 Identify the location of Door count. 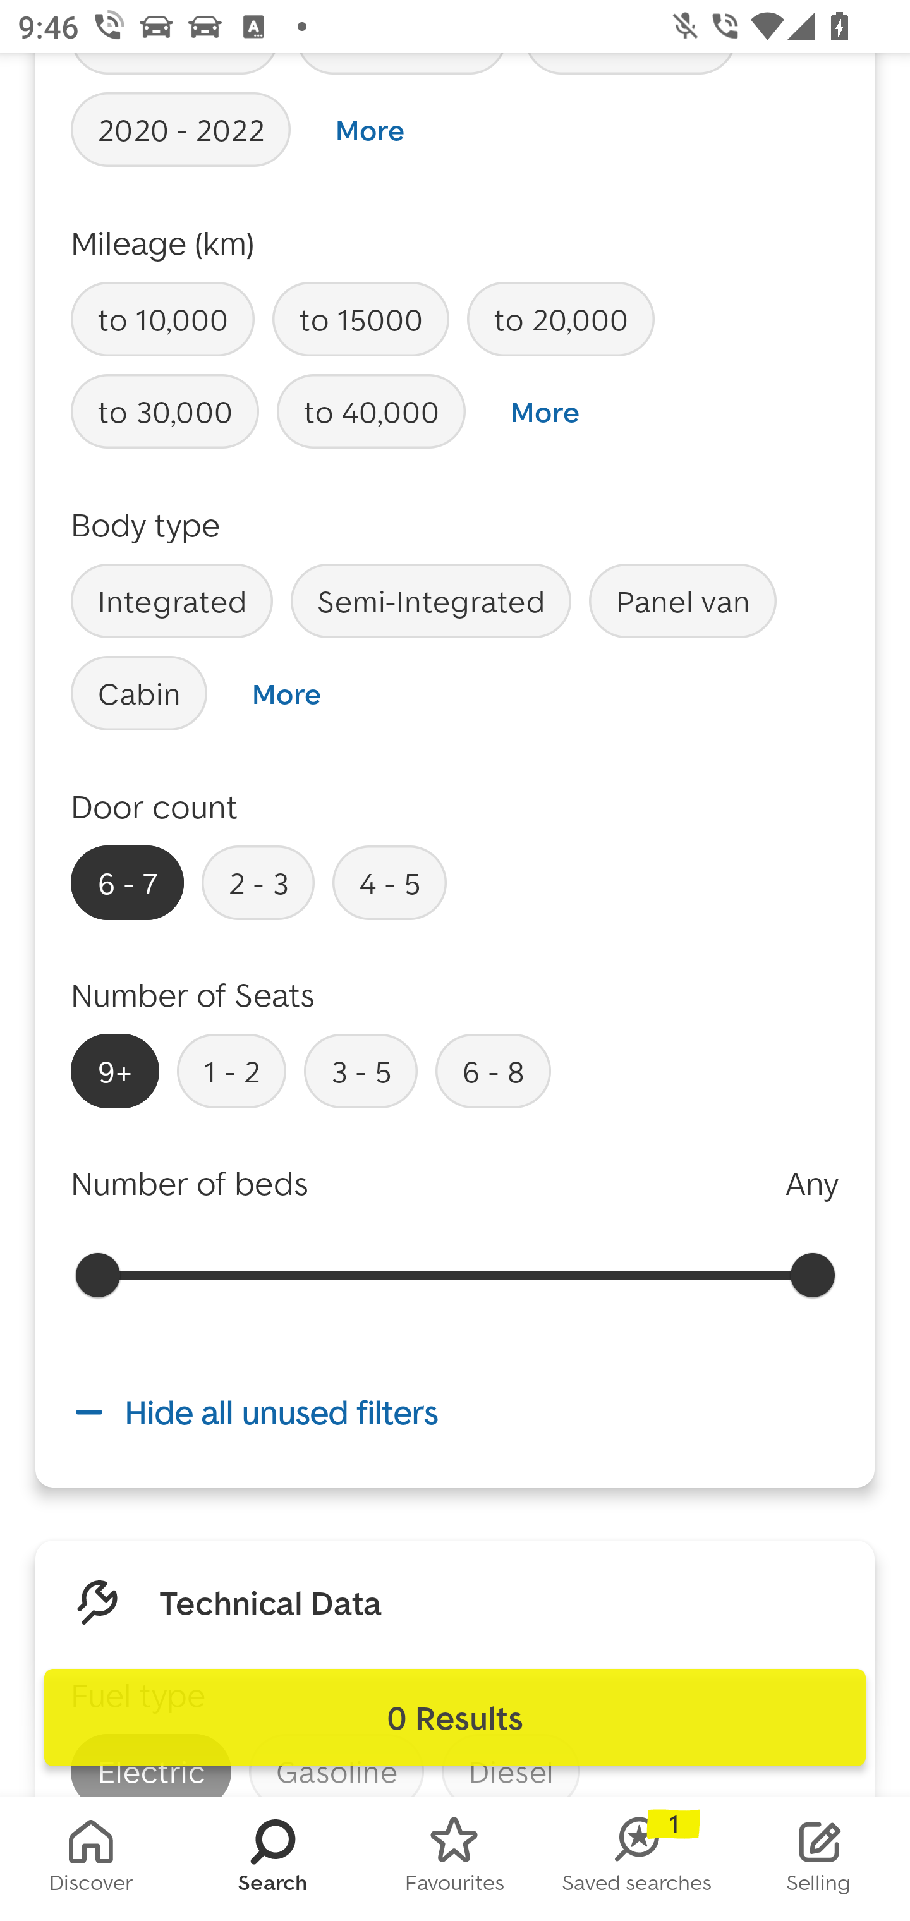
(154, 806).